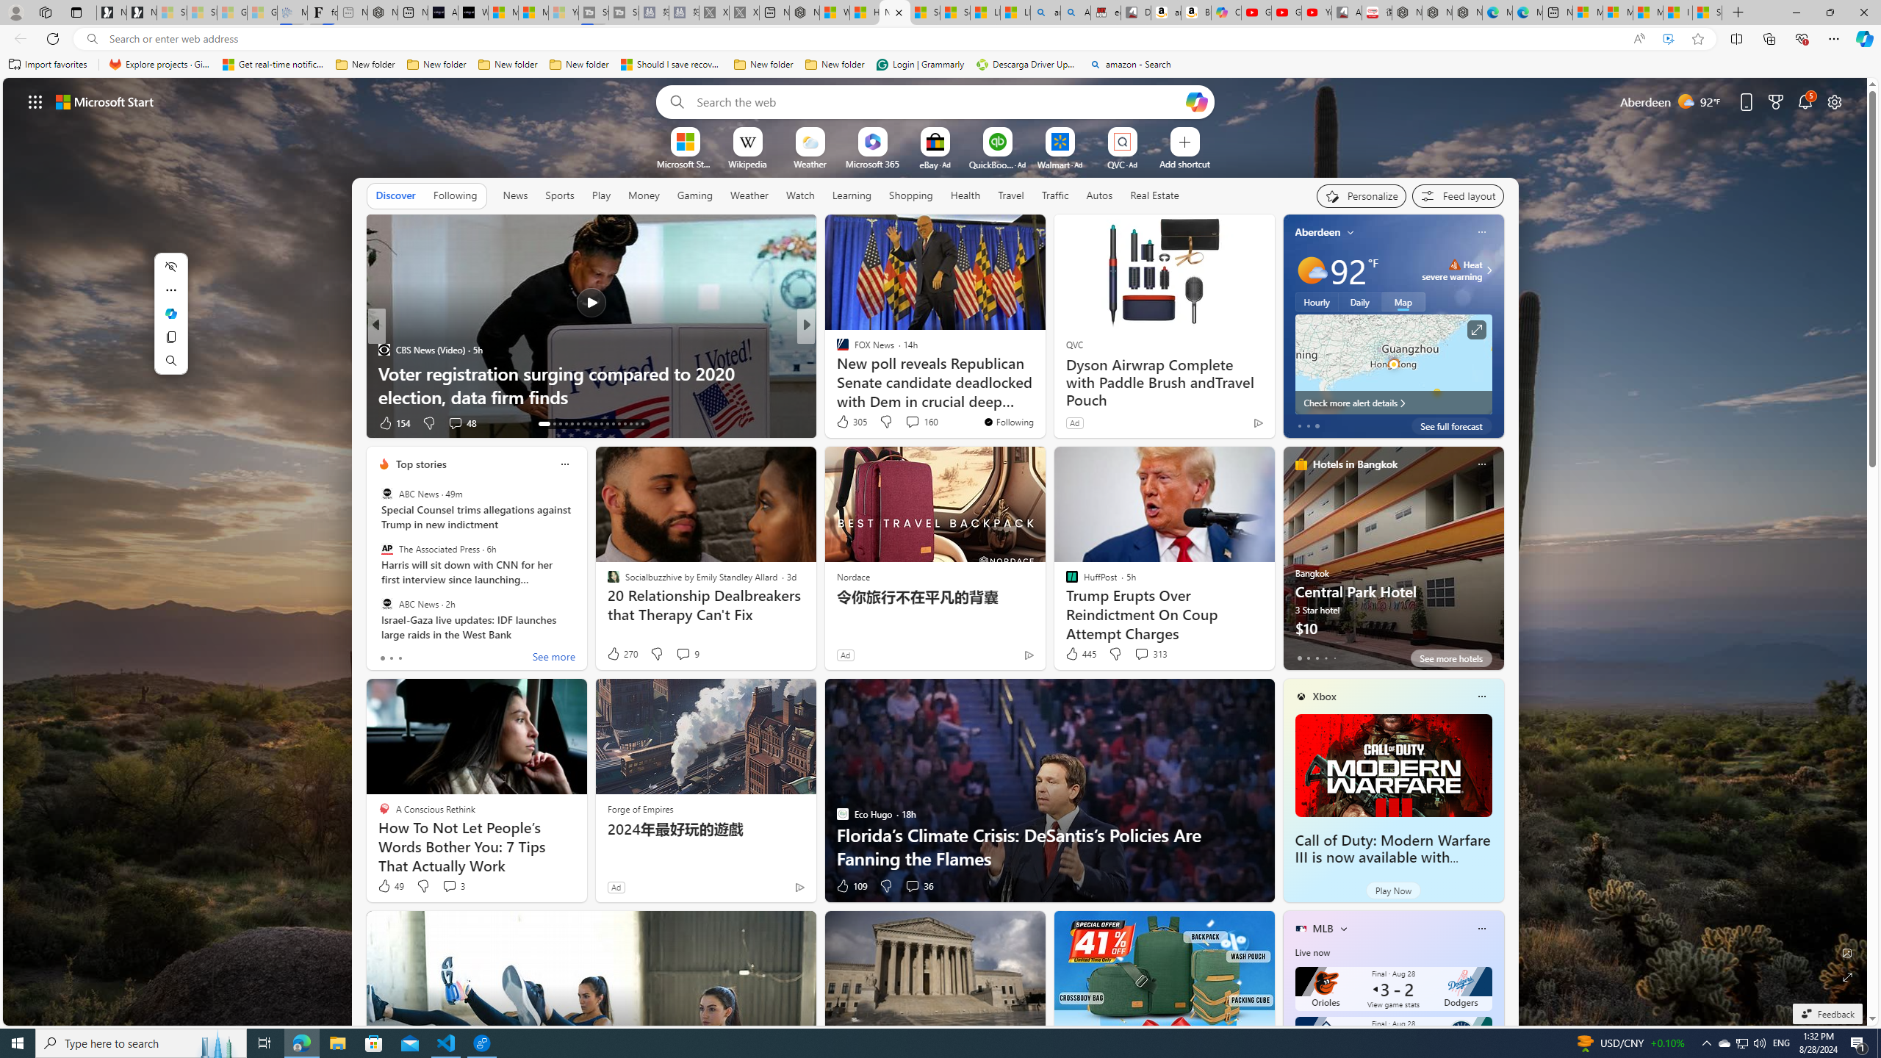 The height and width of the screenshot is (1058, 1881). I want to click on Discover, so click(395, 195).